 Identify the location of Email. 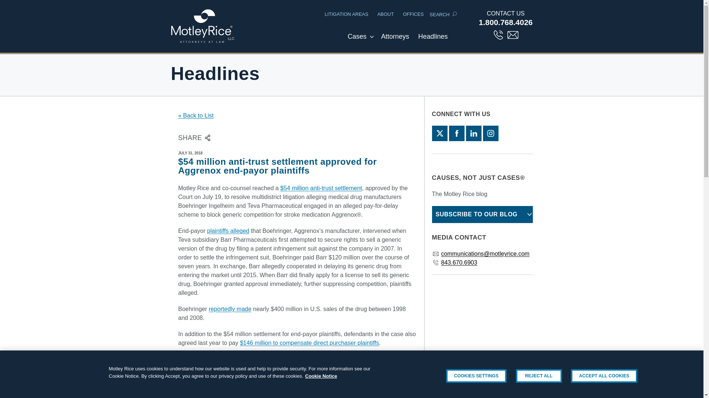
(513, 35).